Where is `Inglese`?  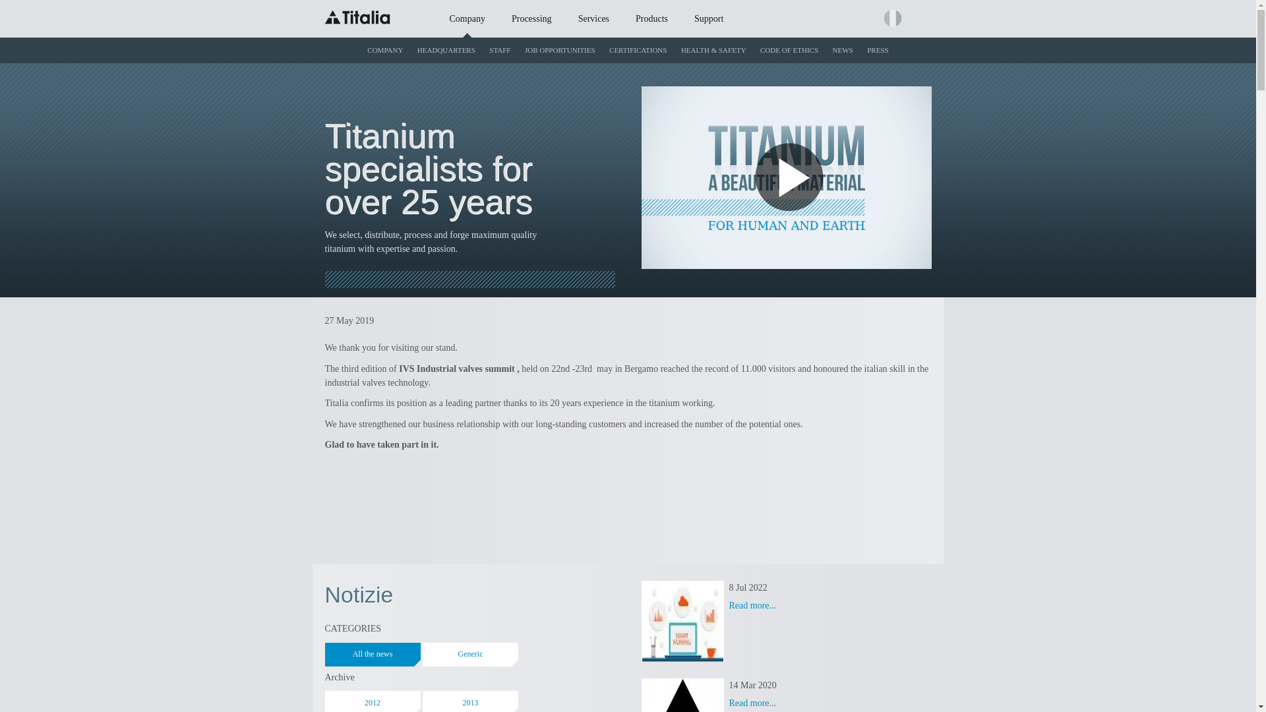
Inglese is located at coordinates (915, 18).